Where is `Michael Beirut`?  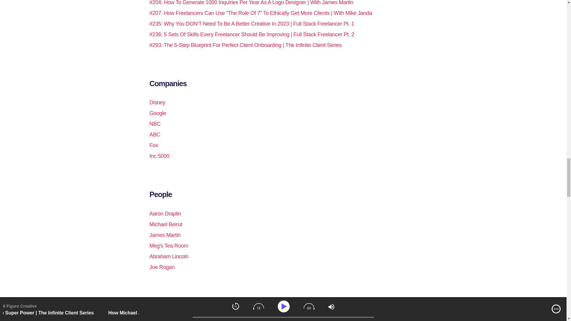 Michael Beirut is located at coordinates (165, 224).